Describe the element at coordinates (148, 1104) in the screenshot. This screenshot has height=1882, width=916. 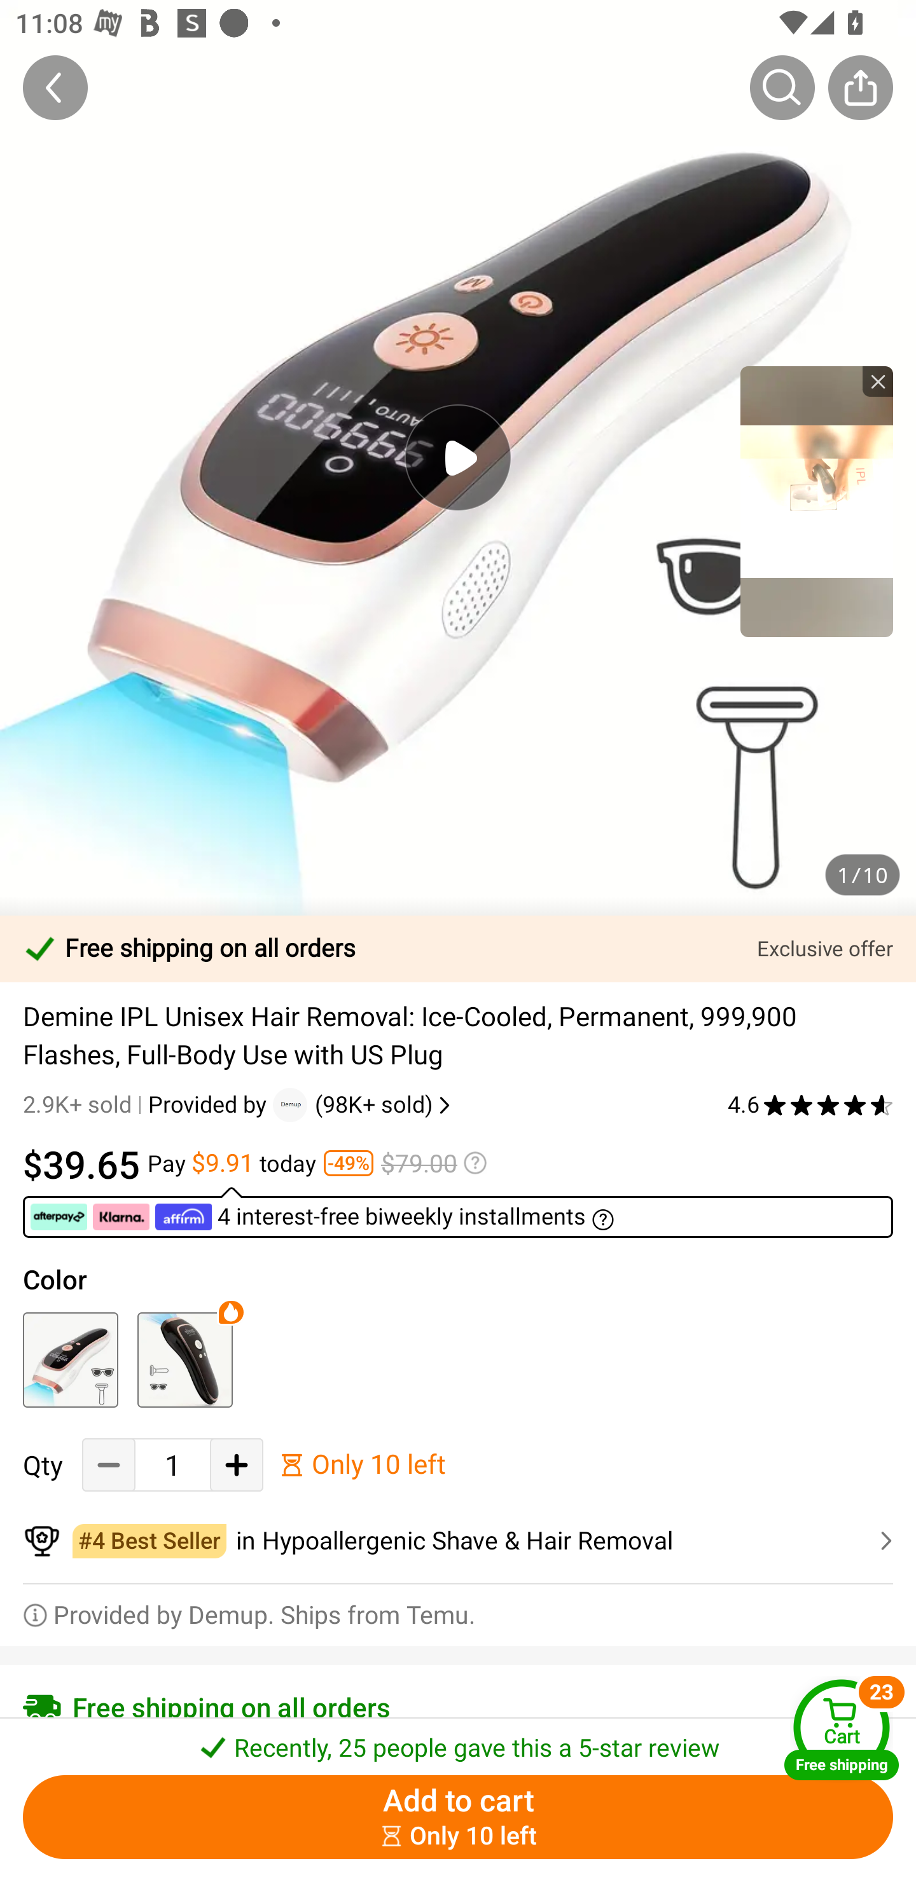
I see `2.9K+ sold Provided by ` at that location.